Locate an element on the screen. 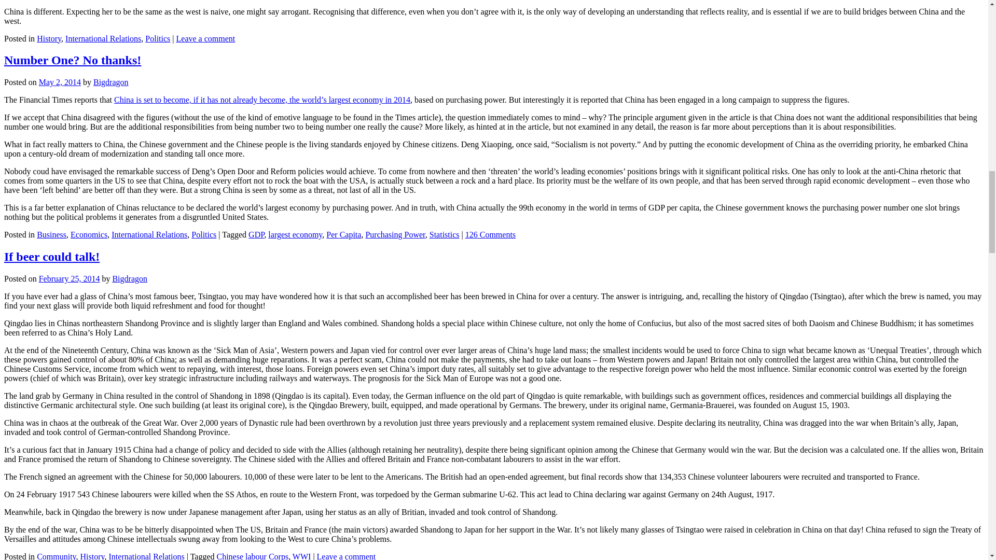 The width and height of the screenshot is (996, 560). Per Capita is located at coordinates (343, 234).